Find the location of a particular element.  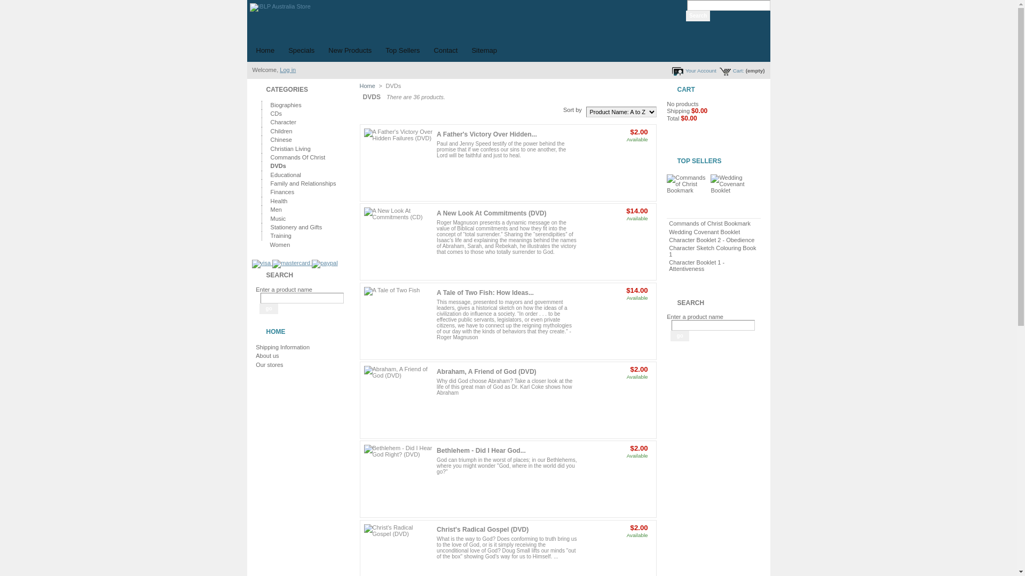

Home is located at coordinates (265, 51).